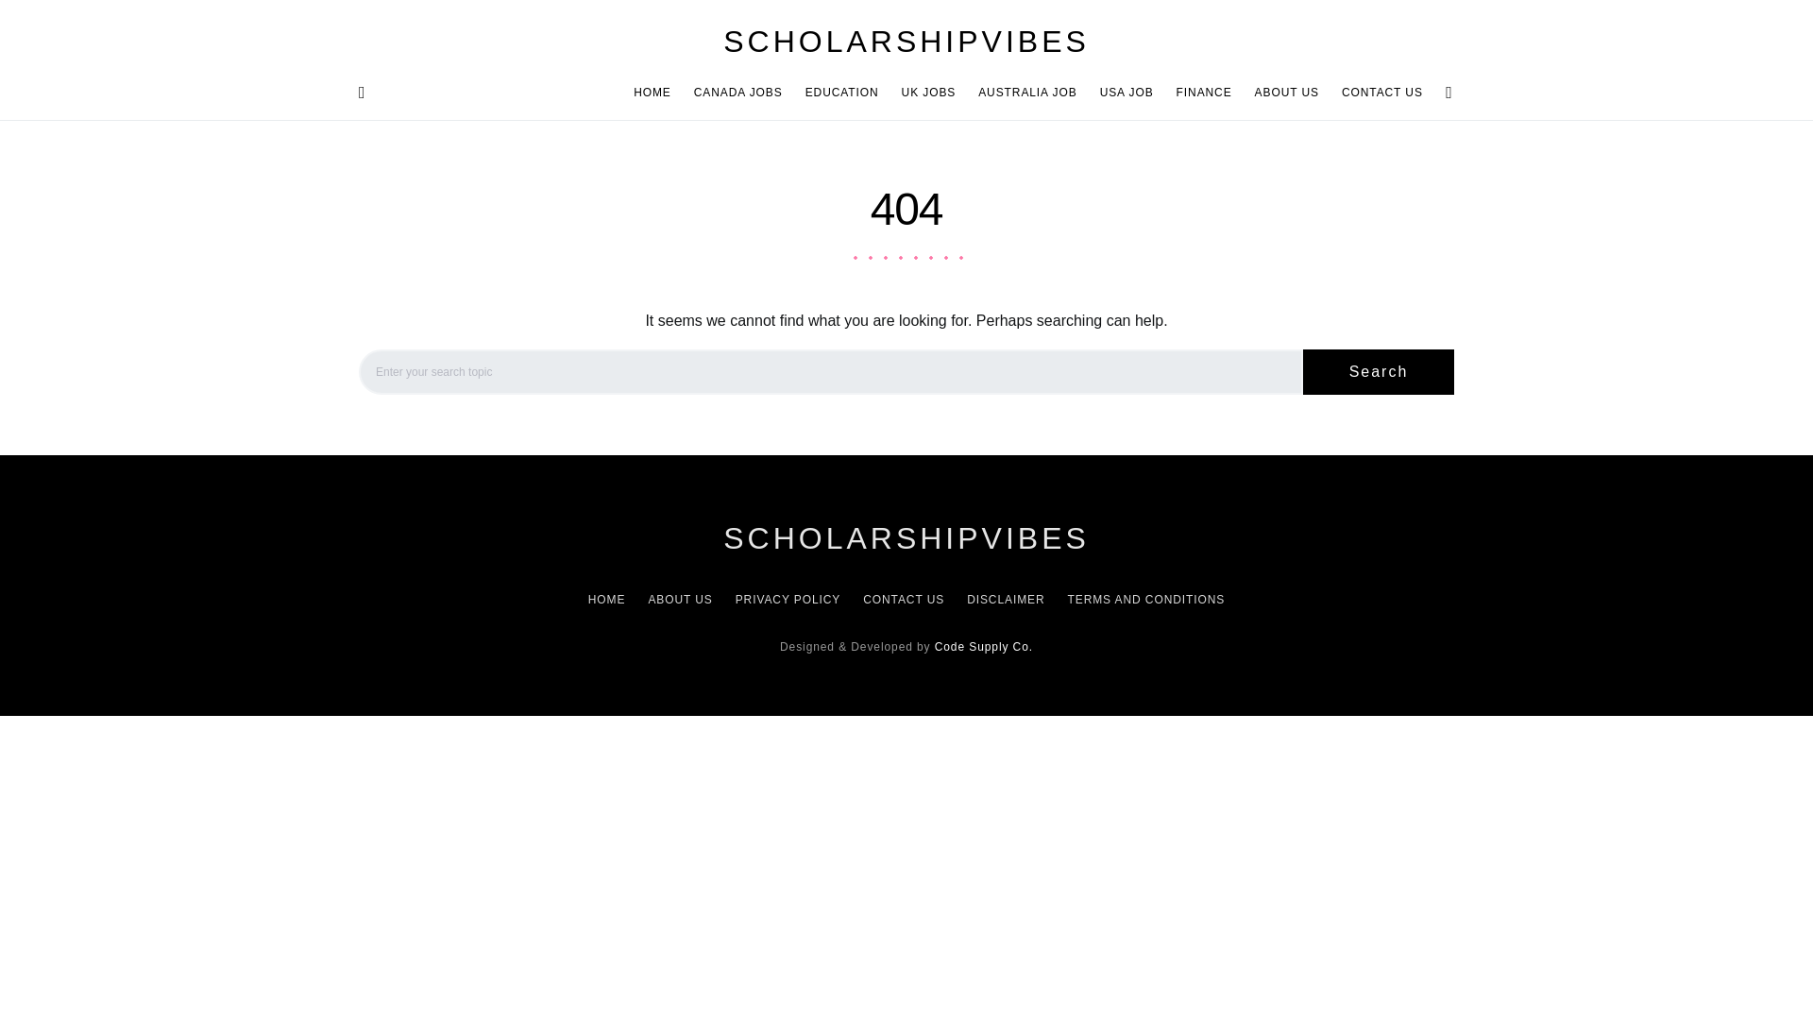 Image resolution: width=1813 pixels, height=1020 pixels. What do you see at coordinates (738, 93) in the screenshot?
I see `CANADA JOBS` at bounding box center [738, 93].